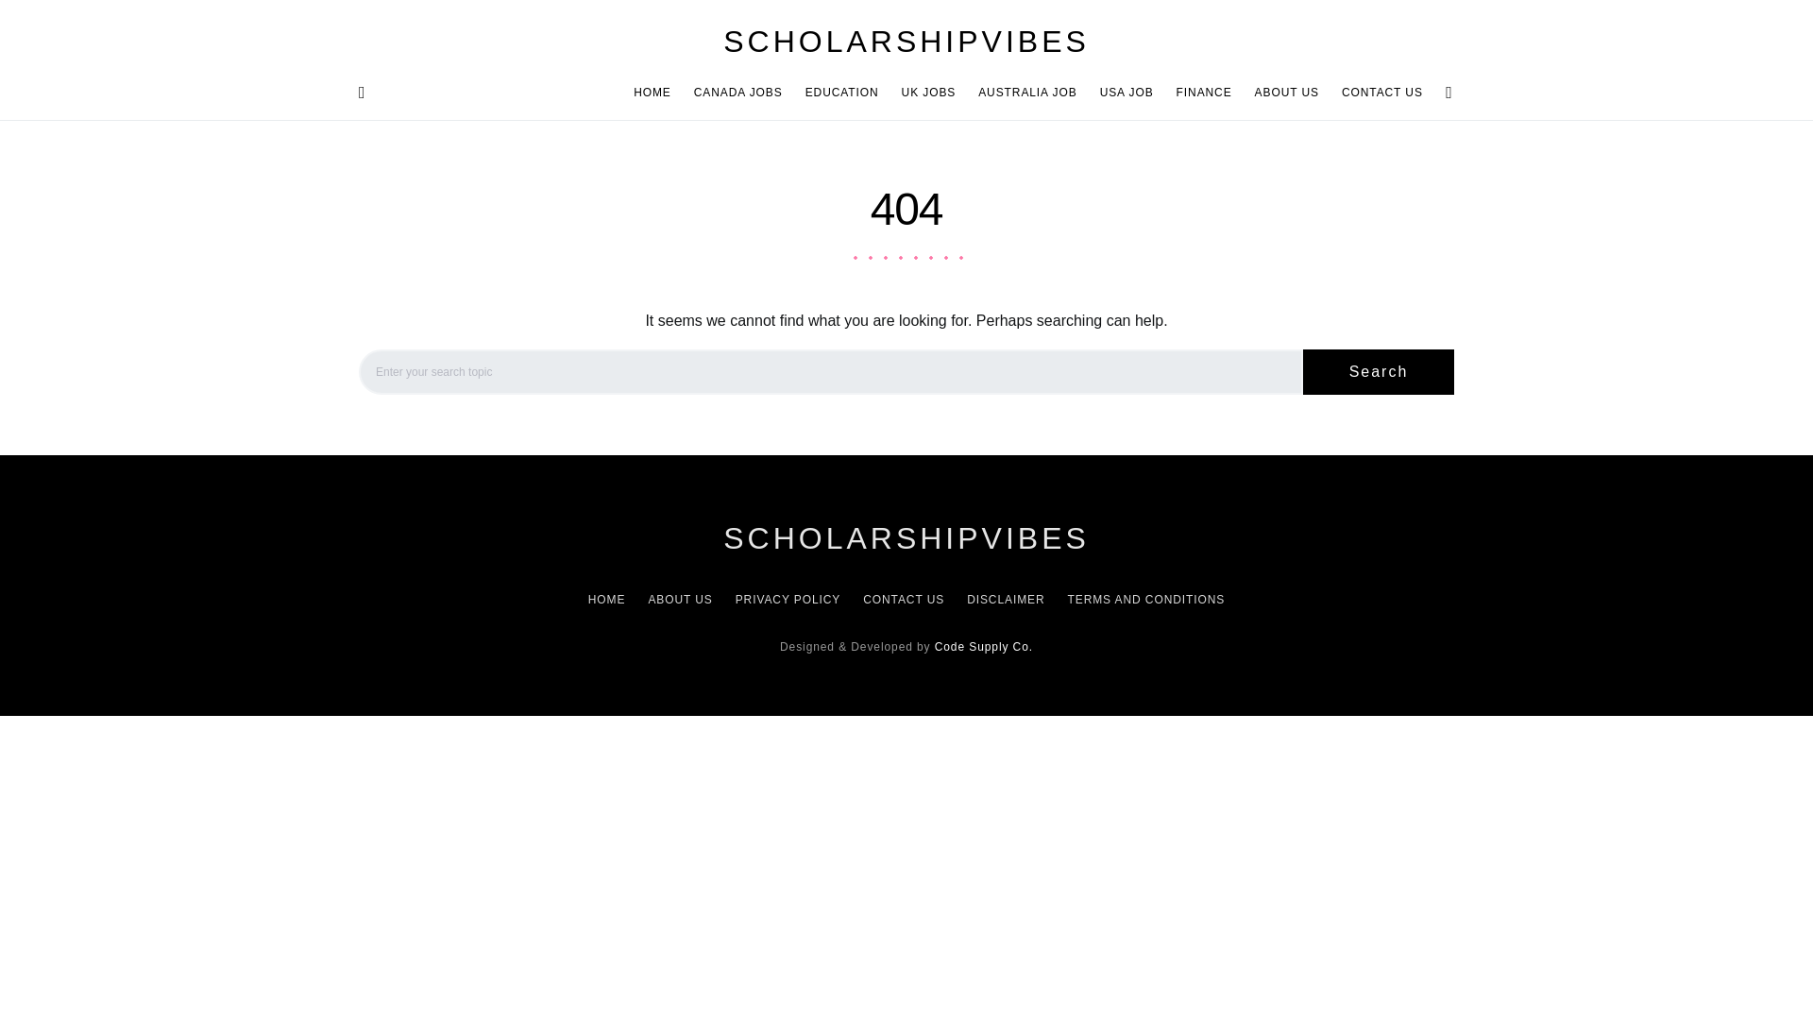 Image resolution: width=1813 pixels, height=1020 pixels. What do you see at coordinates (738, 93) in the screenshot?
I see `CANADA JOBS` at bounding box center [738, 93].